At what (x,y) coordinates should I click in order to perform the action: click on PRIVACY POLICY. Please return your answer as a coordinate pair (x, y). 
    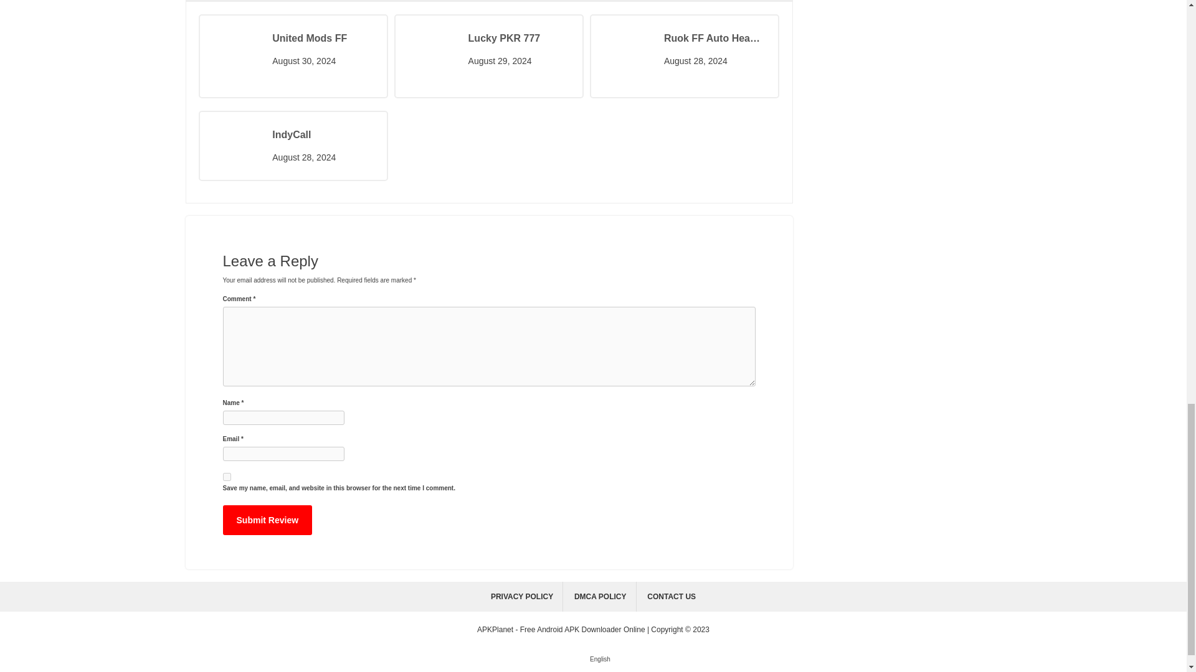
    Looking at the image, I should click on (522, 596).